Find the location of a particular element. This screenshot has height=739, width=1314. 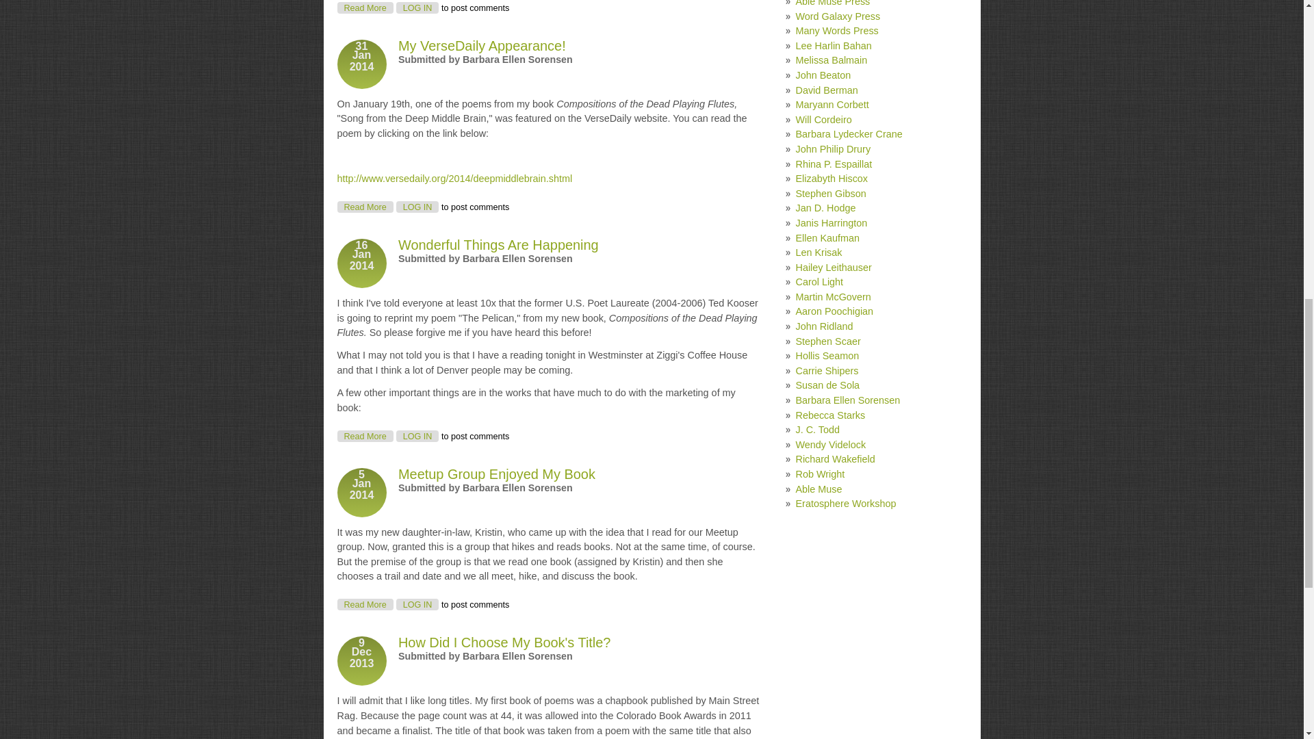

LOG IN is located at coordinates (498, 245).